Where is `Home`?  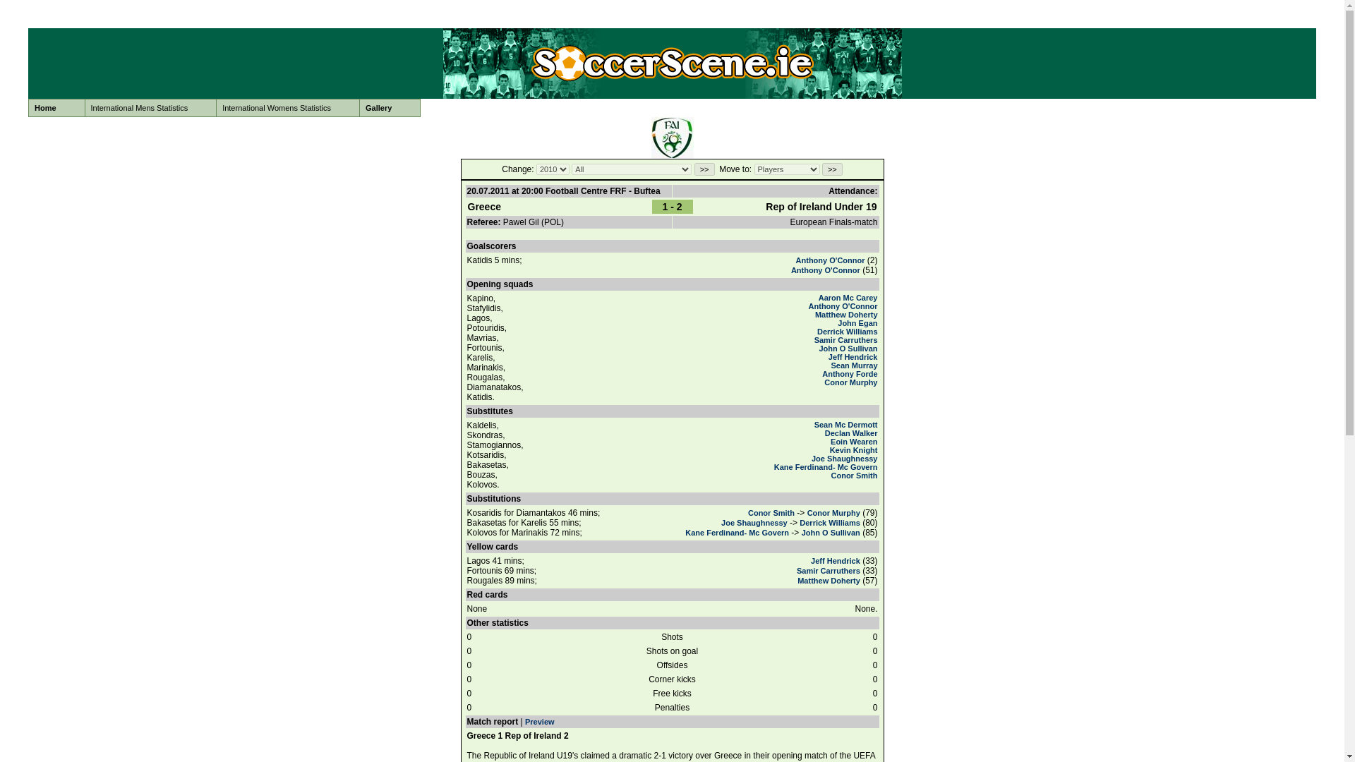
Home is located at coordinates (56, 108).